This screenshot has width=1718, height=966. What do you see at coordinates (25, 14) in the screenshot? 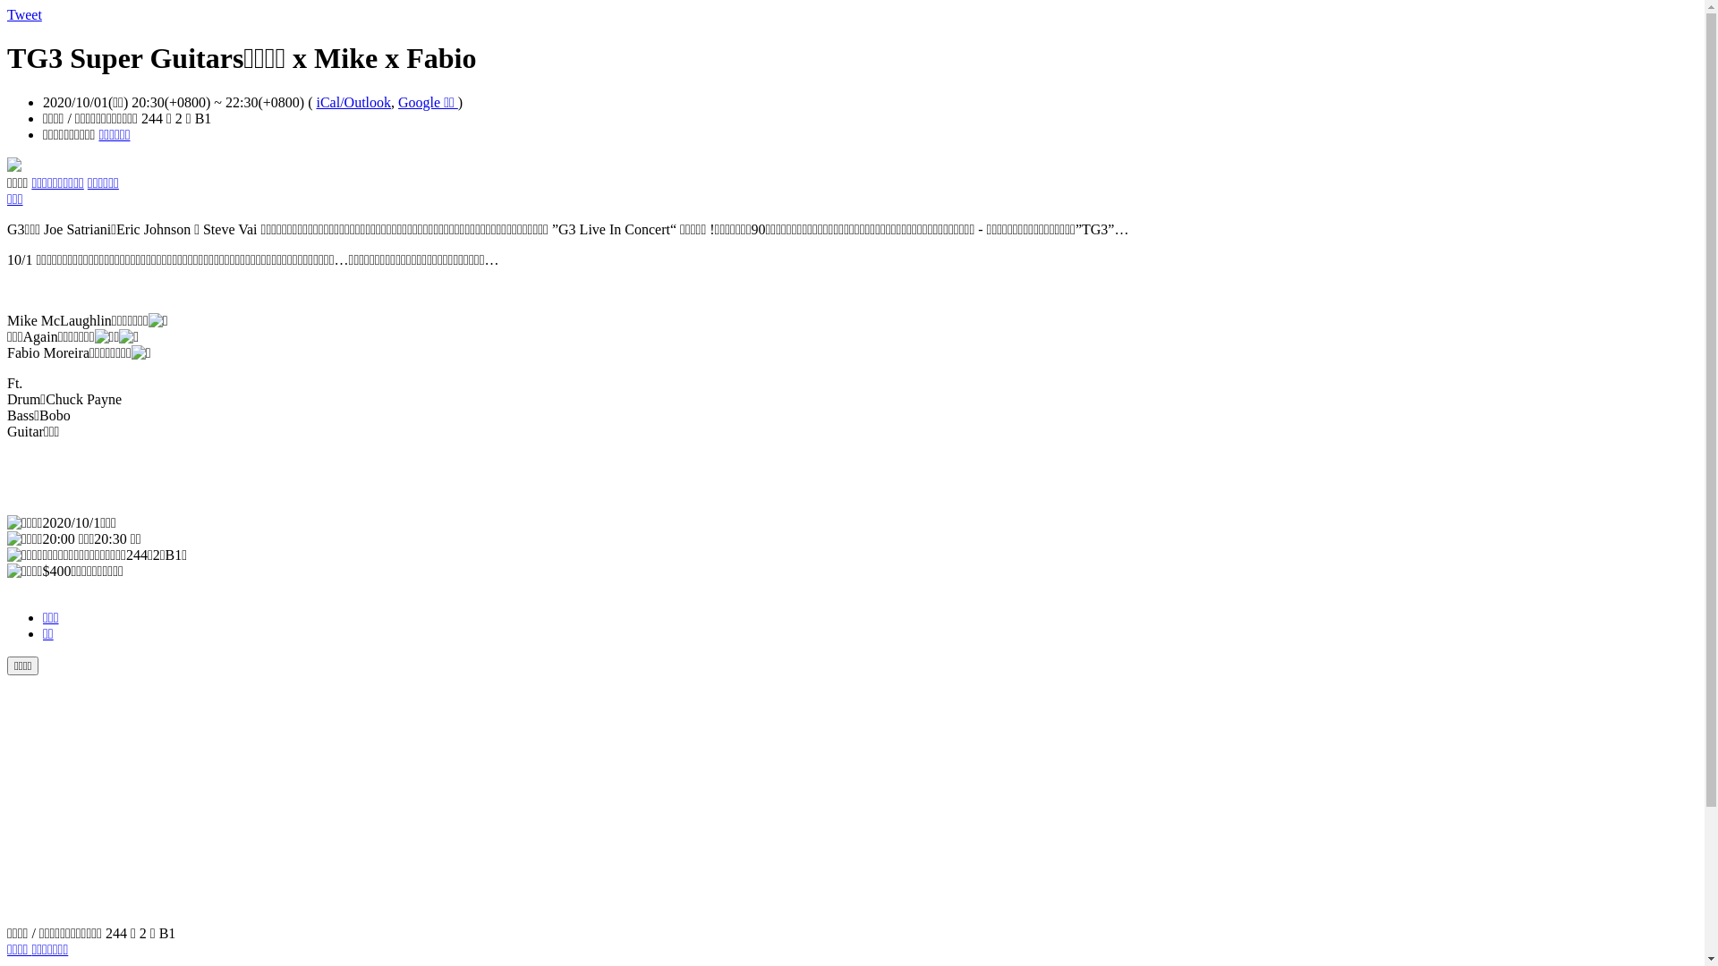
I see `Tweet` at bounding box center [25, 14].